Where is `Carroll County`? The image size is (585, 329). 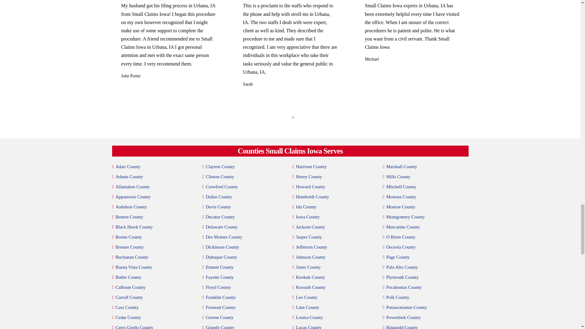
Carroll County is located at coordinates (129, 297).